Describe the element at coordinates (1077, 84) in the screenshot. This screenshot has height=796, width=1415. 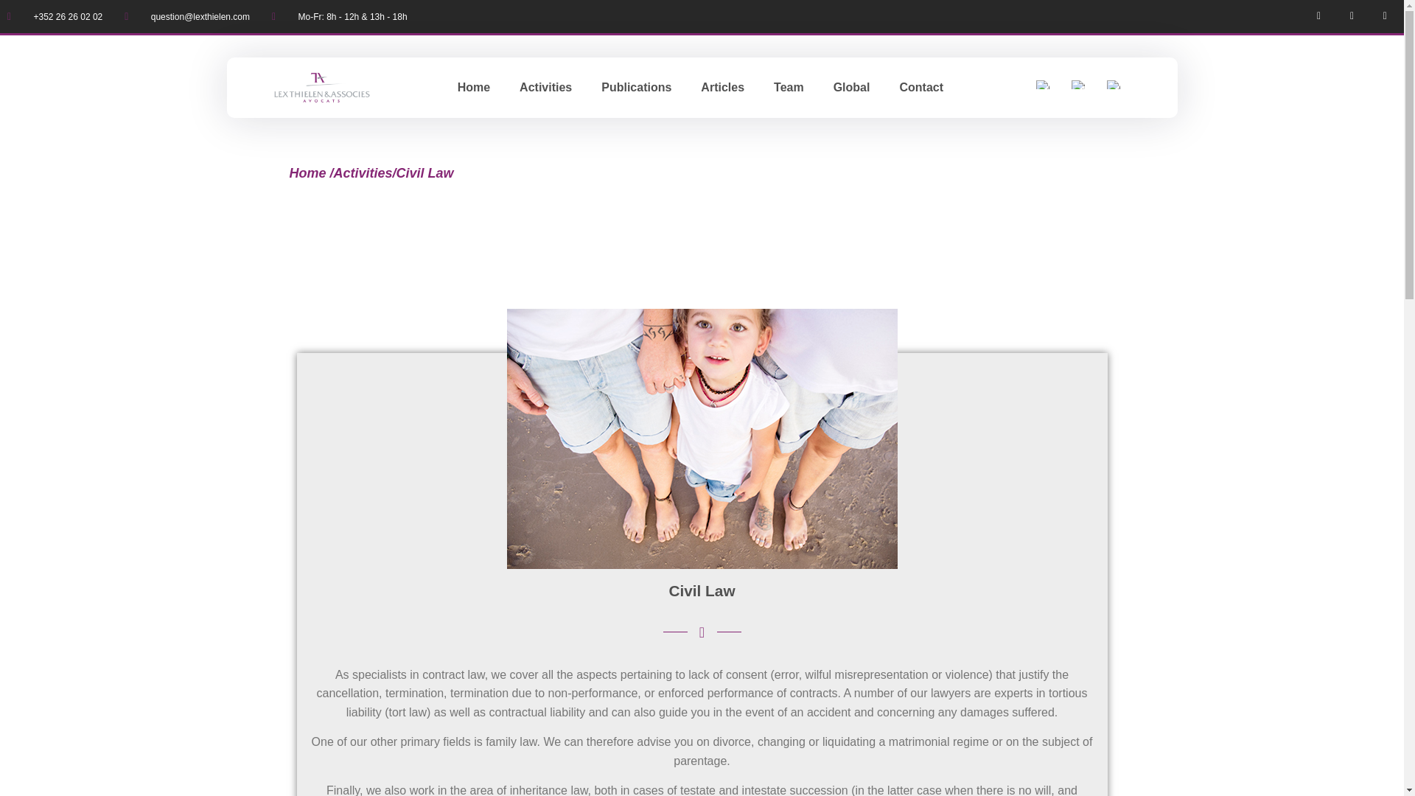
I see `French` at that location.